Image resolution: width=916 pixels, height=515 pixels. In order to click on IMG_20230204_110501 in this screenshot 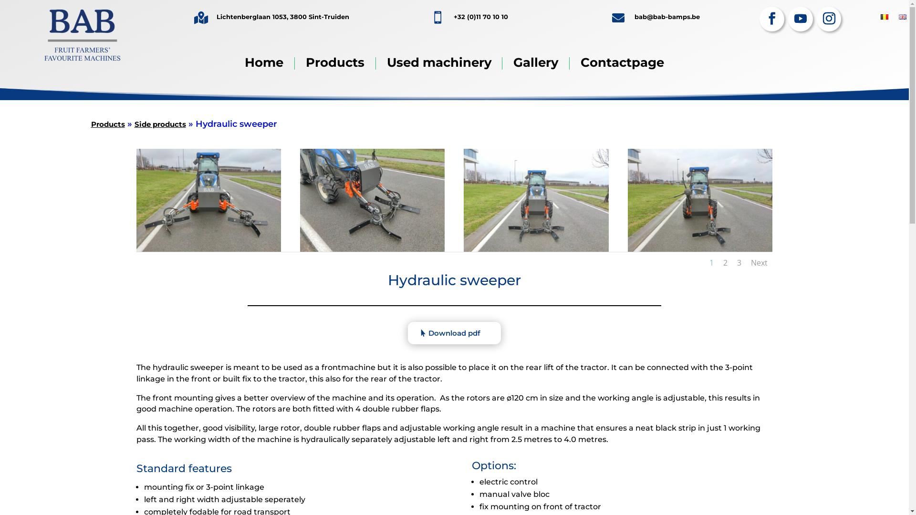, I will do `click(209, 249)`.